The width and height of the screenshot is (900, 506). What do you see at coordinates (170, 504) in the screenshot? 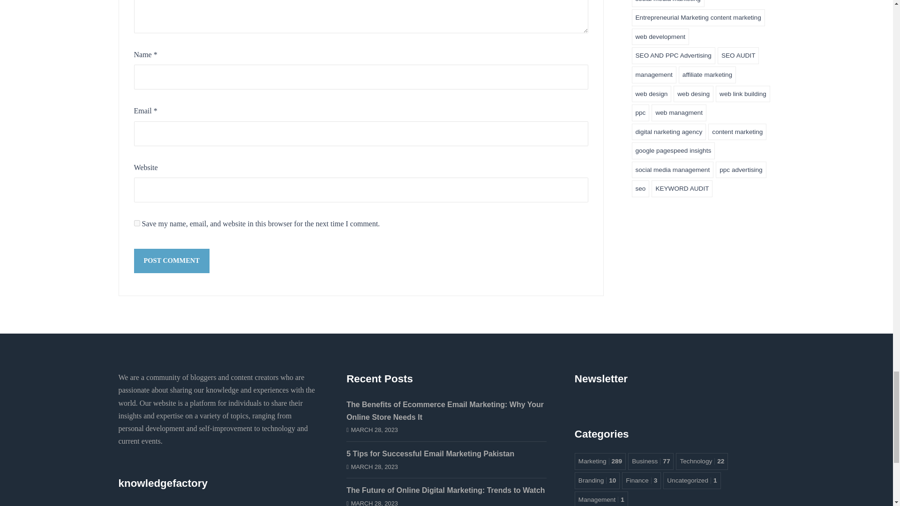
I see `knowledgefactory` at bounding box center [170, 504].